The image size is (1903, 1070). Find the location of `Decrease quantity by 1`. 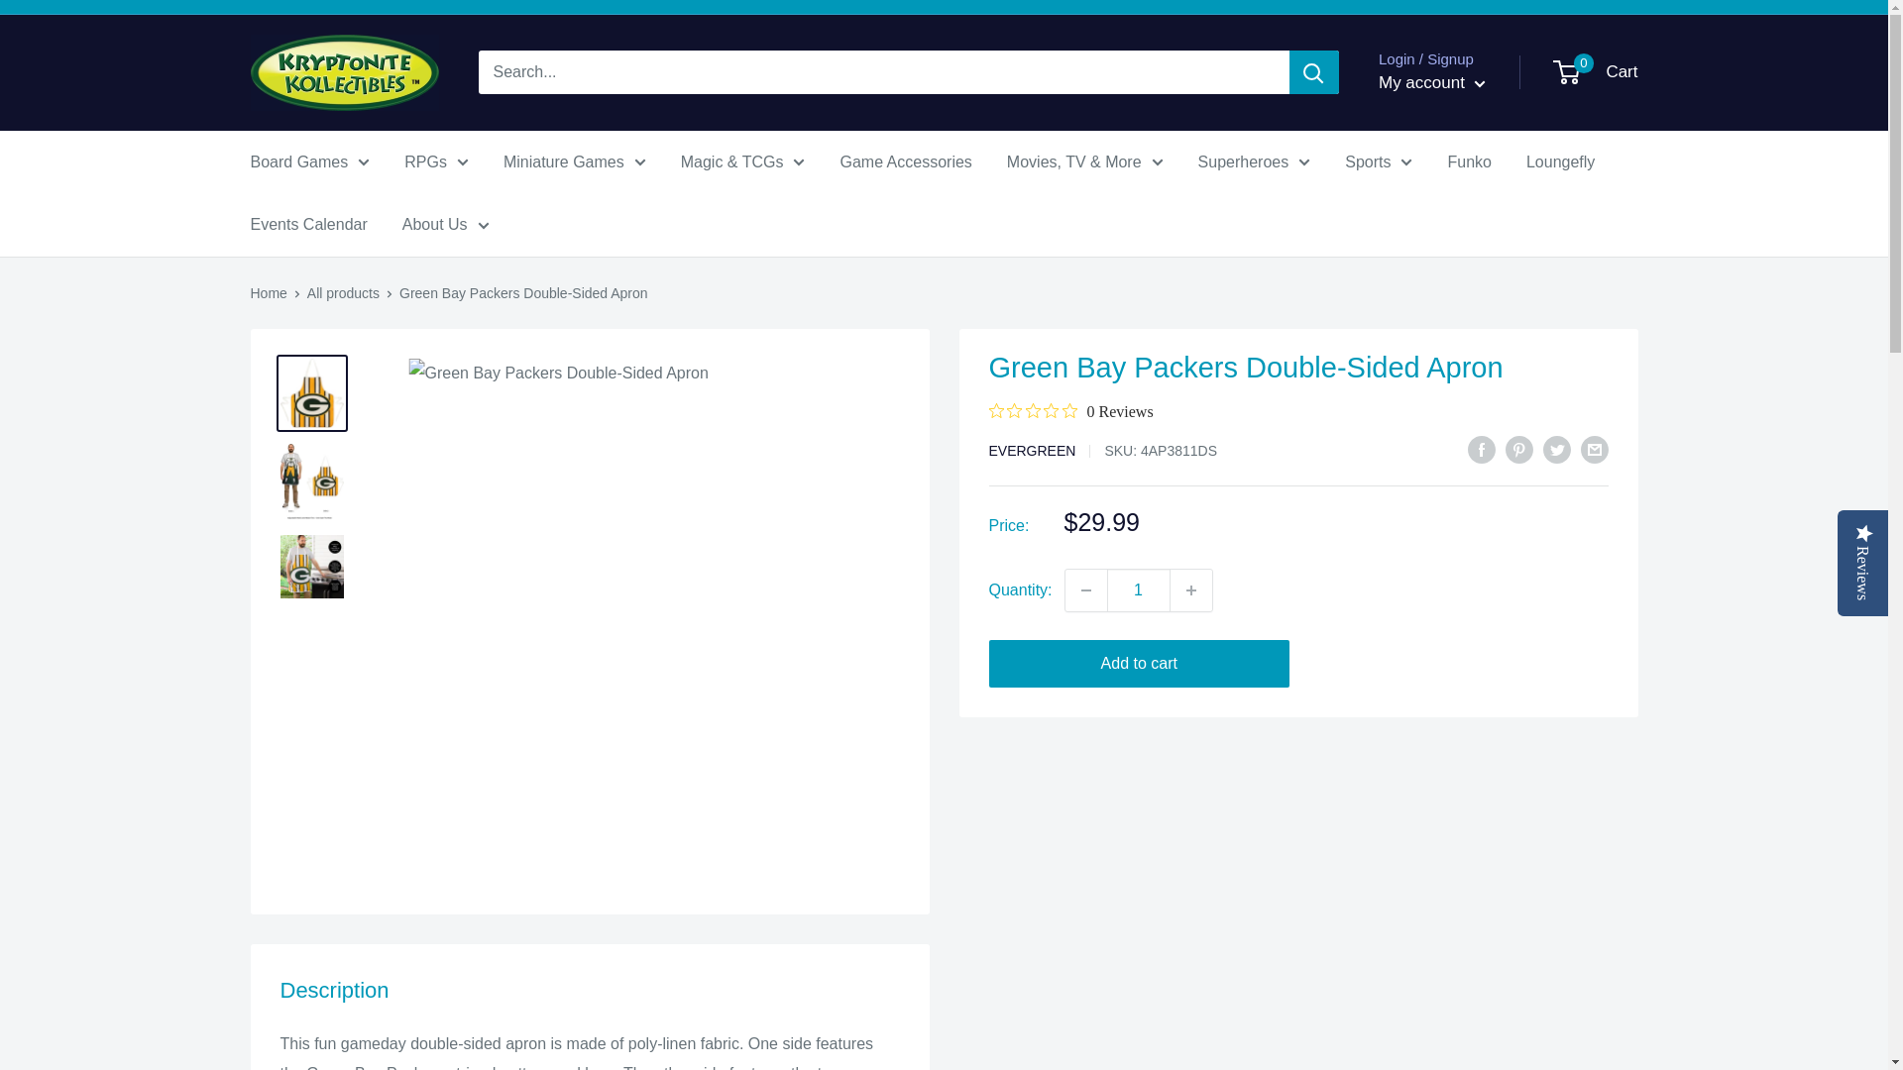

Decrease quantity by 1 is located at coordinates (1086, 589).